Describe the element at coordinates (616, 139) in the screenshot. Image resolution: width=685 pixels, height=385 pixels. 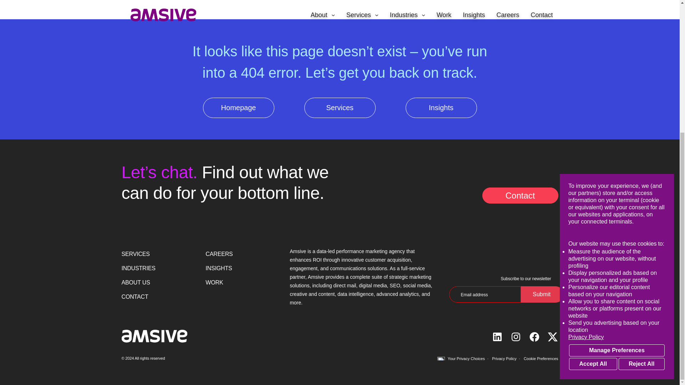
I see `Privacy Policy` at that location.